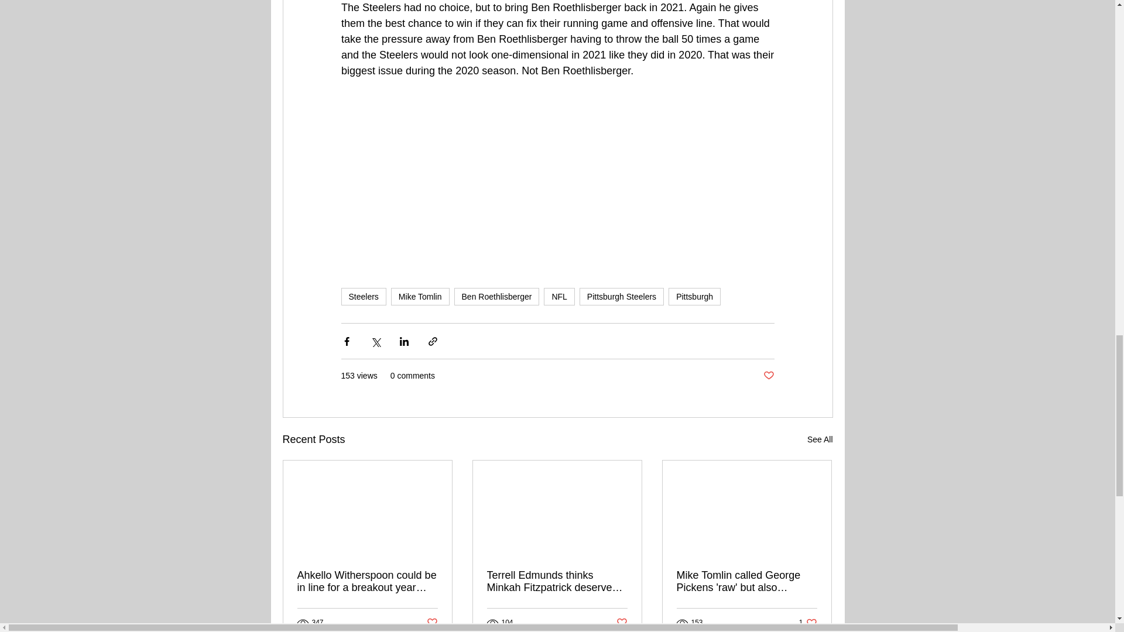 The image size is (1124, 632). What do you see at coordinates (420, 296) in the screenshot?
I see `Mike Tomlin` at bounding box center [420, 296].